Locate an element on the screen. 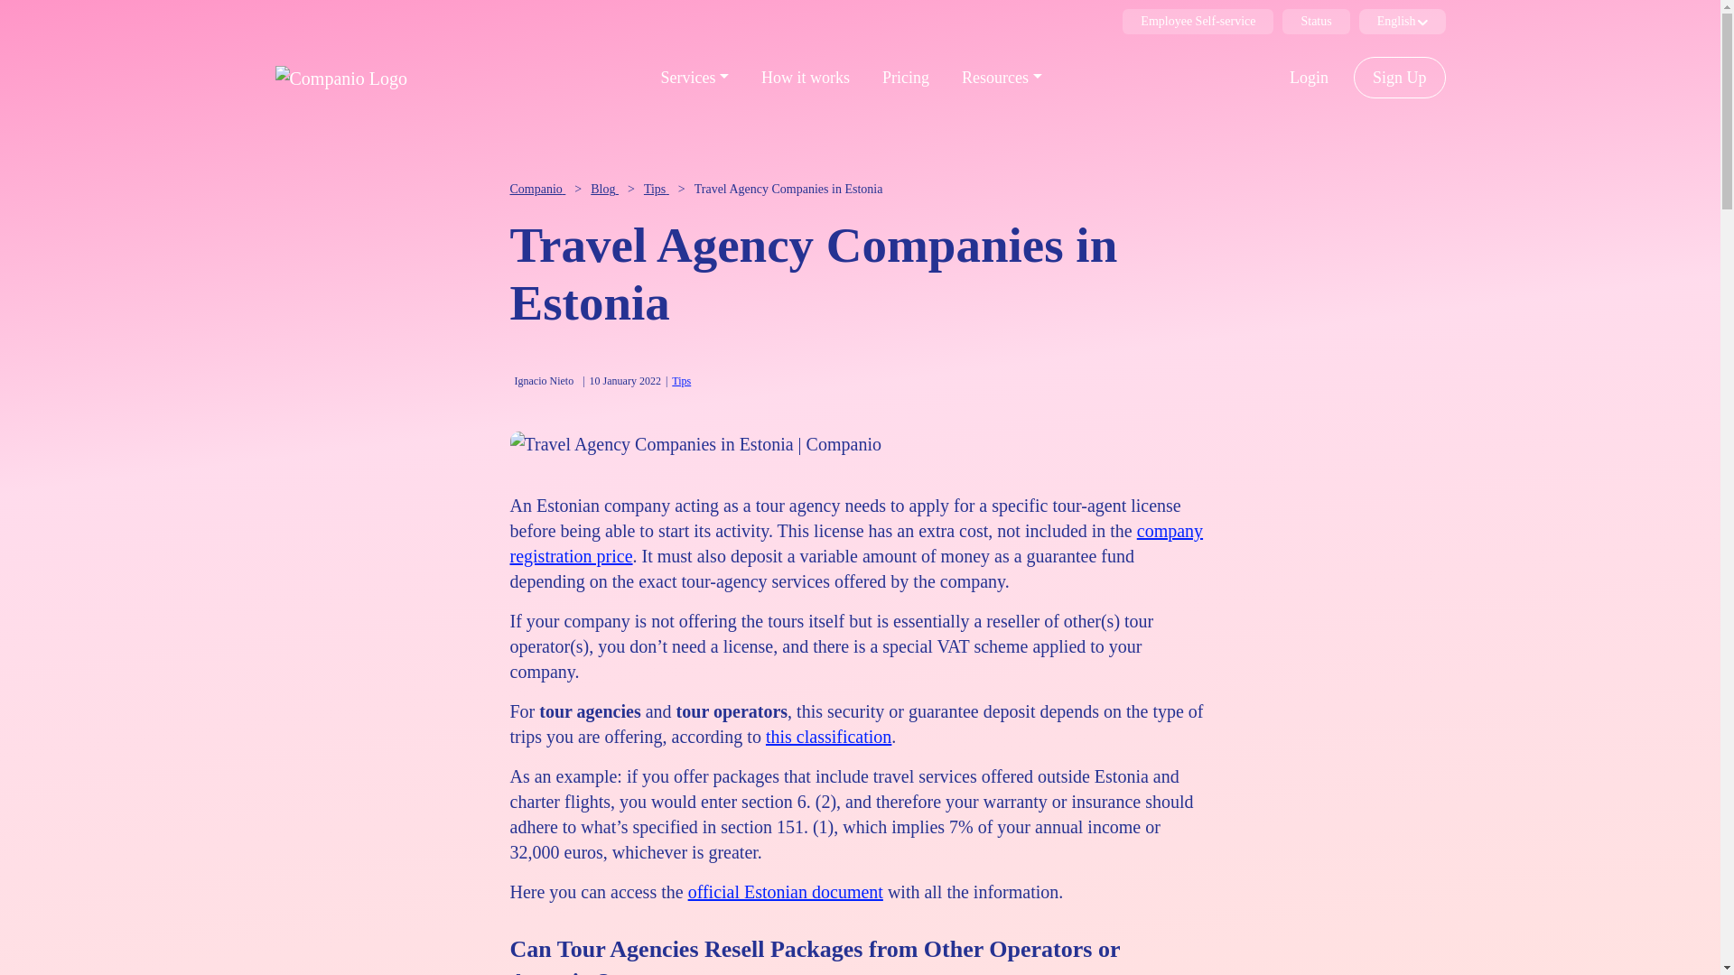  Pricing is located at coordinates (905, 77).